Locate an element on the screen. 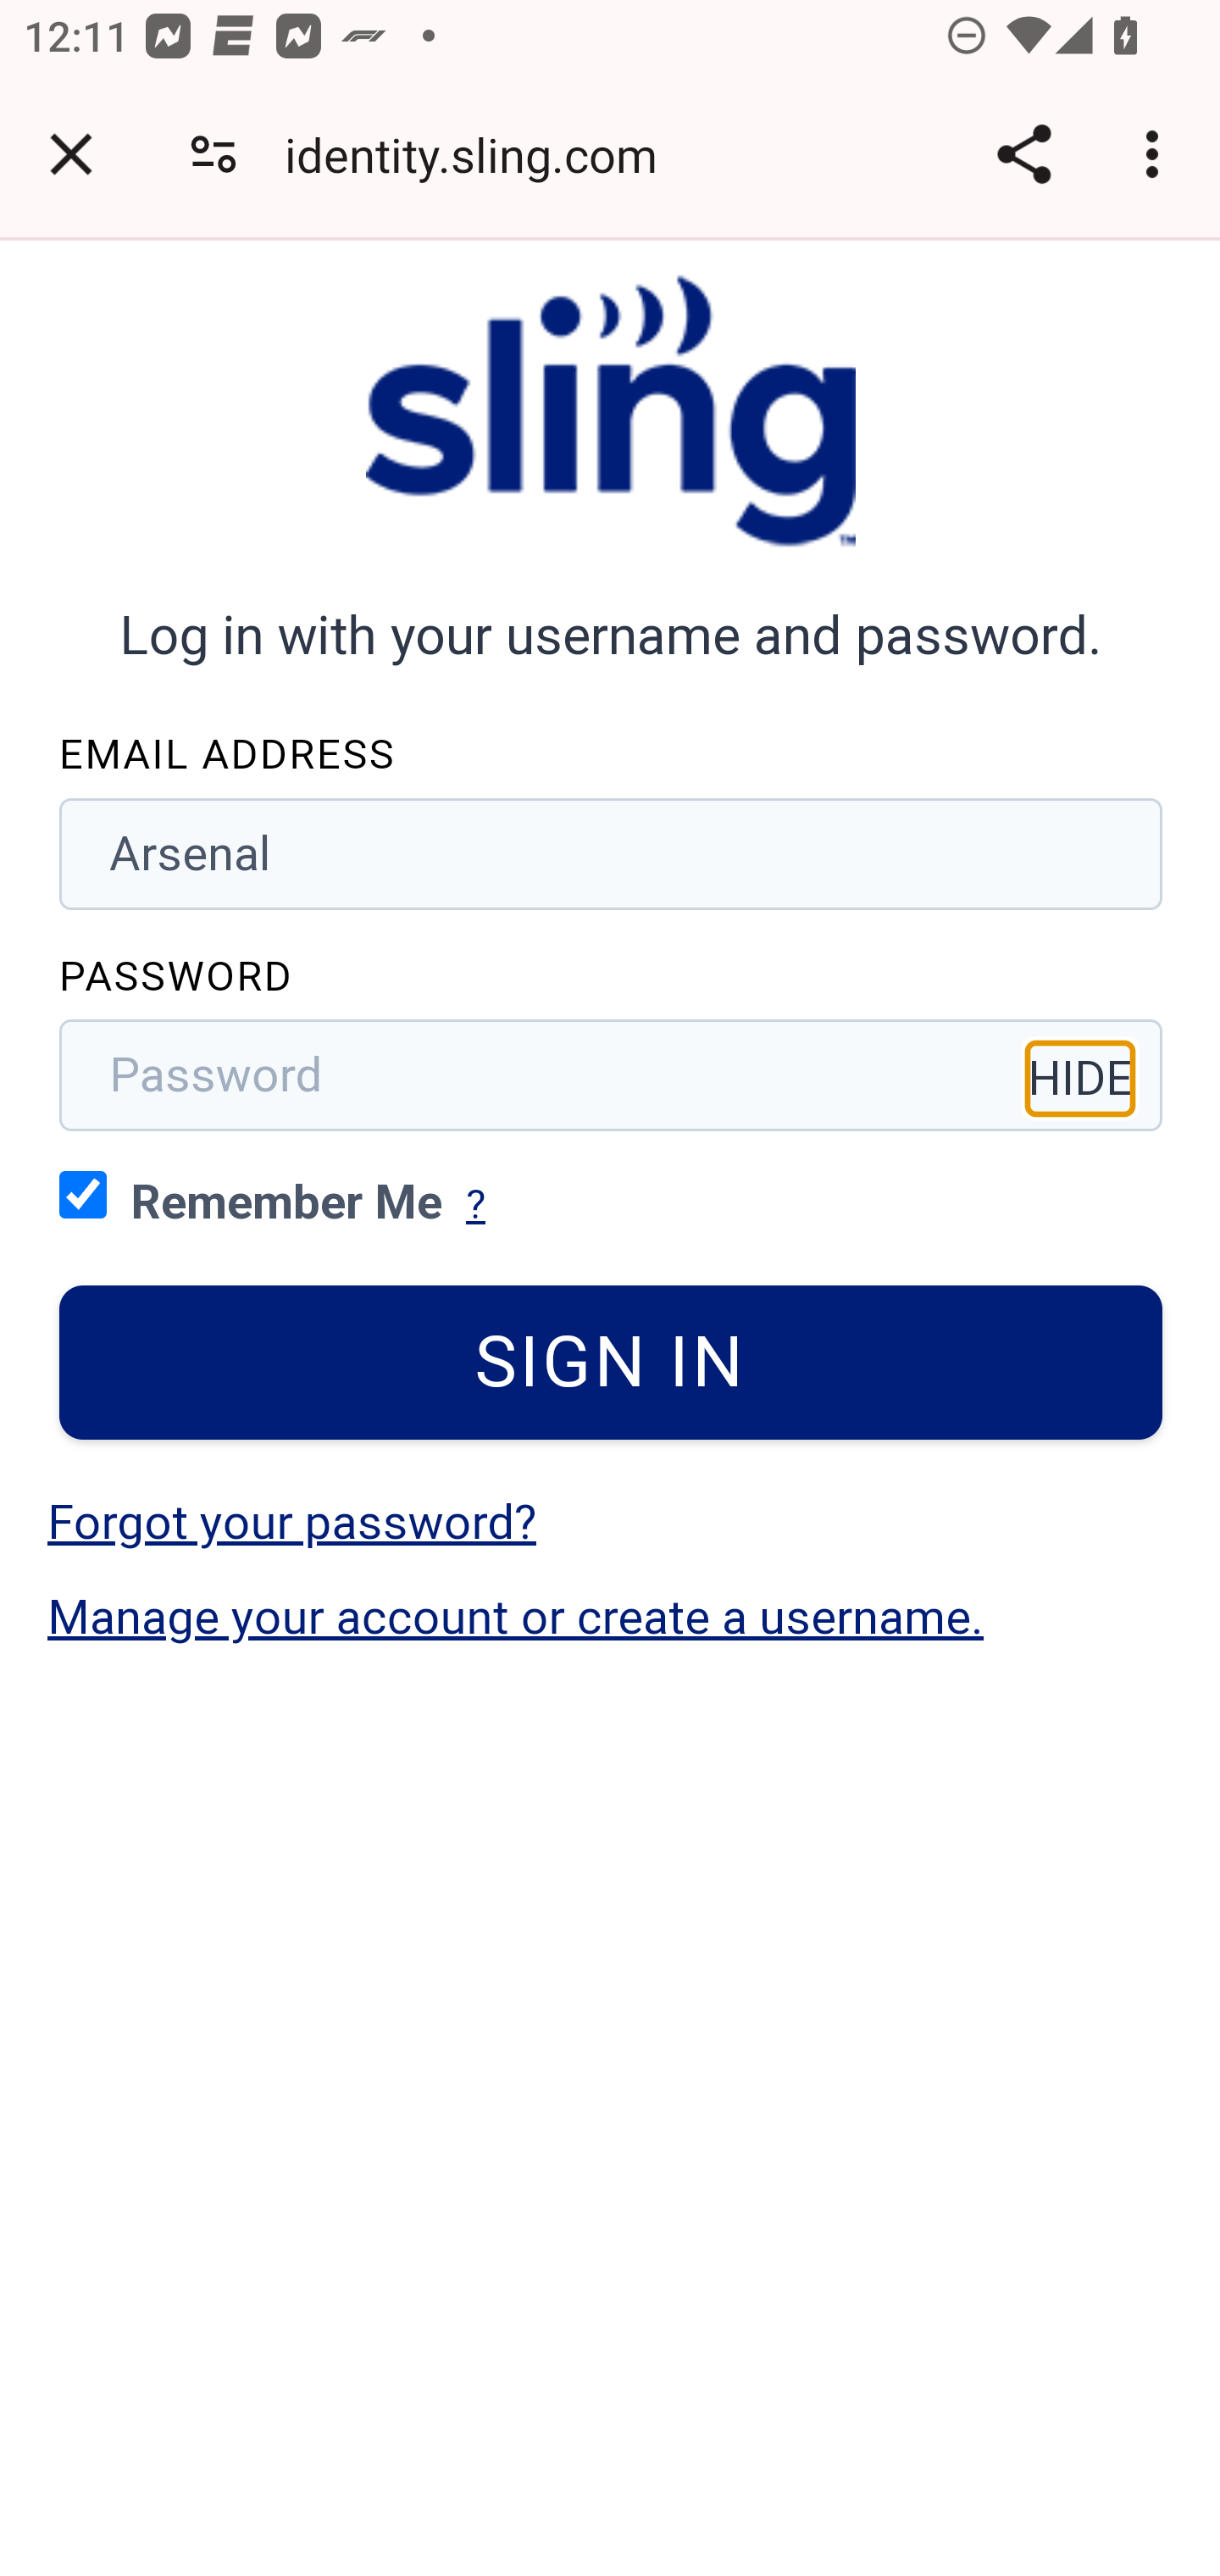 This screenshot has height=2576, width=1220. SIGN IN is located at coordinates (612, 1363).